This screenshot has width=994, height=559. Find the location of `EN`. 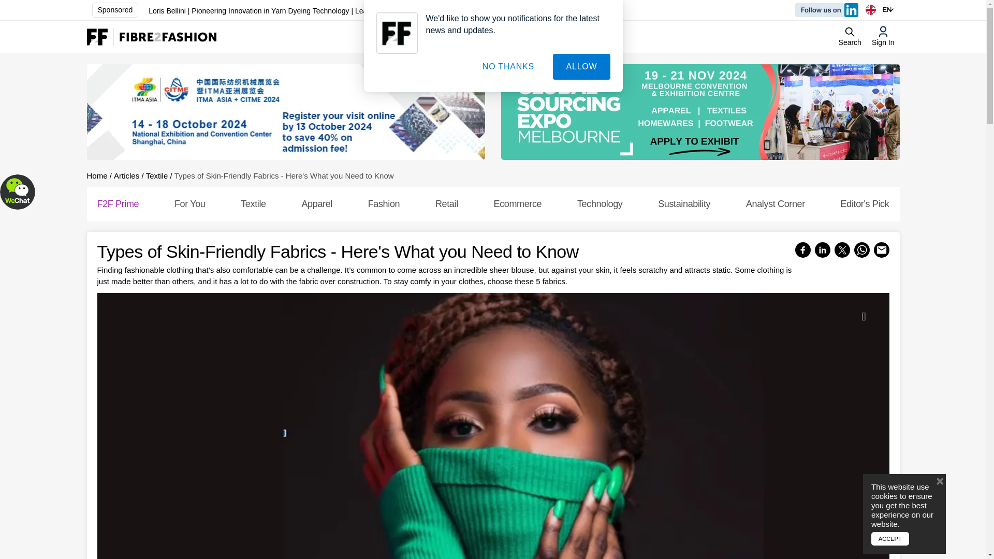

EN is located at coordinates (882, 10).